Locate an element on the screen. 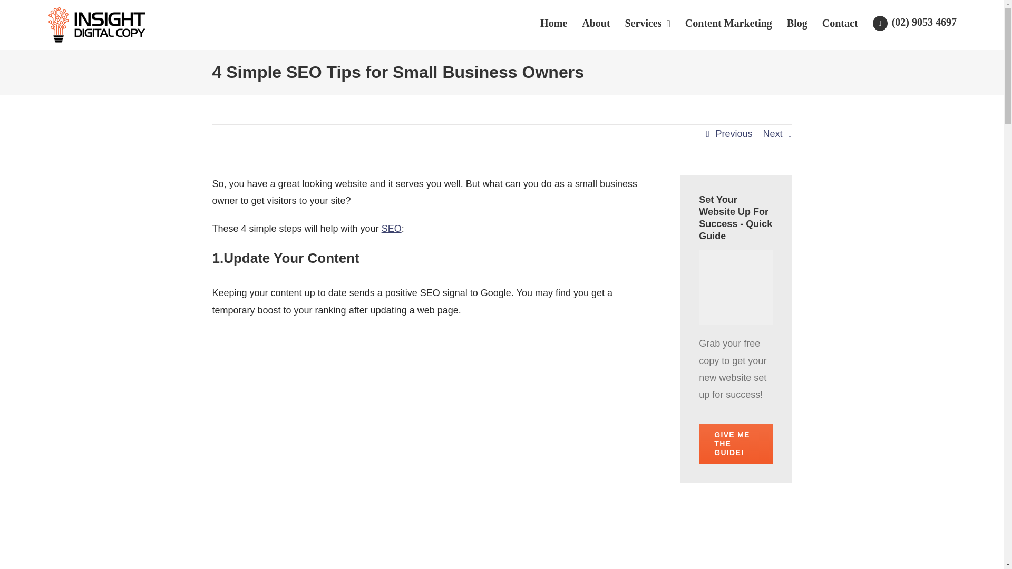  Services is located at coordinates (647, 22).